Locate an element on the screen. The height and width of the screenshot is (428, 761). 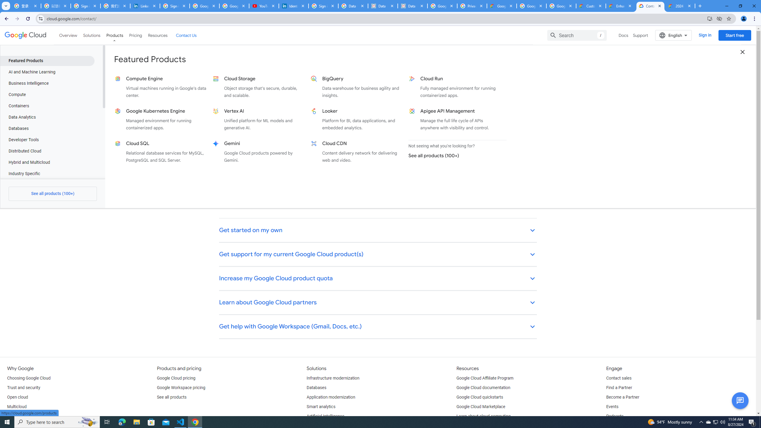
Google Cloud quickstarts is located at coordinates (480, 397).